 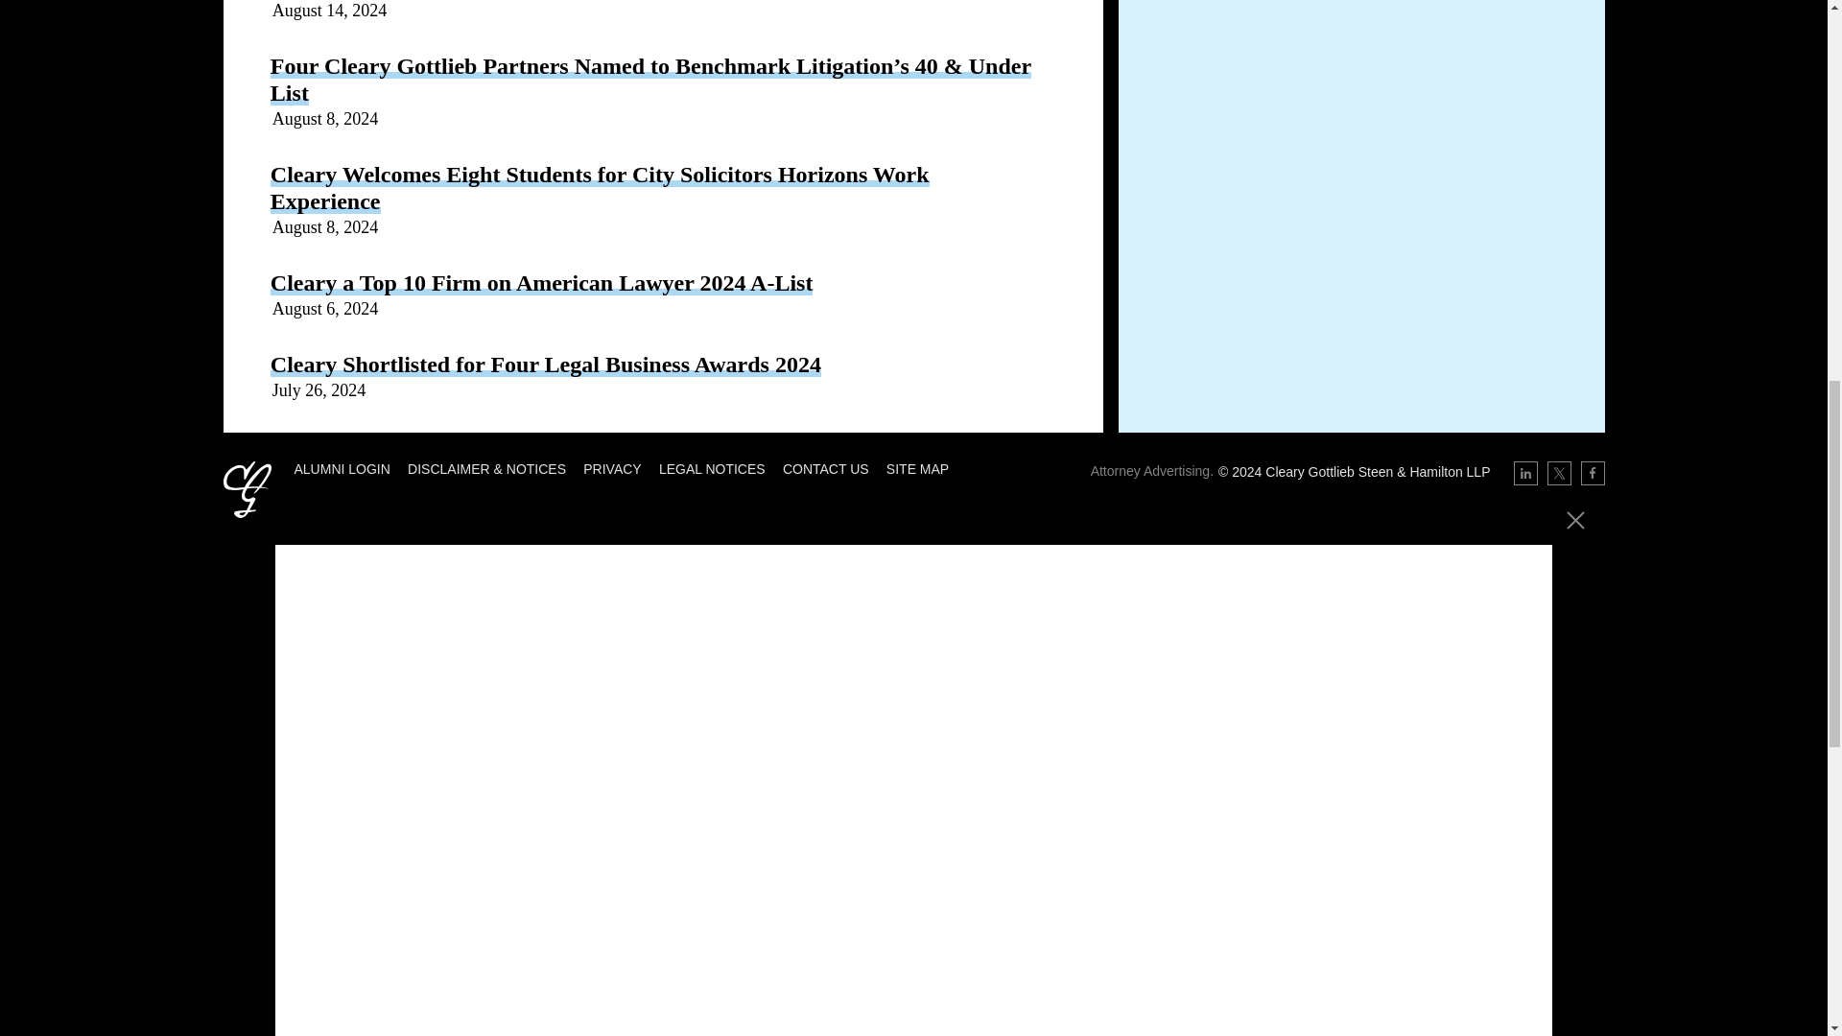 What do you see at coordinates (341, 468) in the screenshot?
I see `Alumni Login` at bounding box center [341, 468].